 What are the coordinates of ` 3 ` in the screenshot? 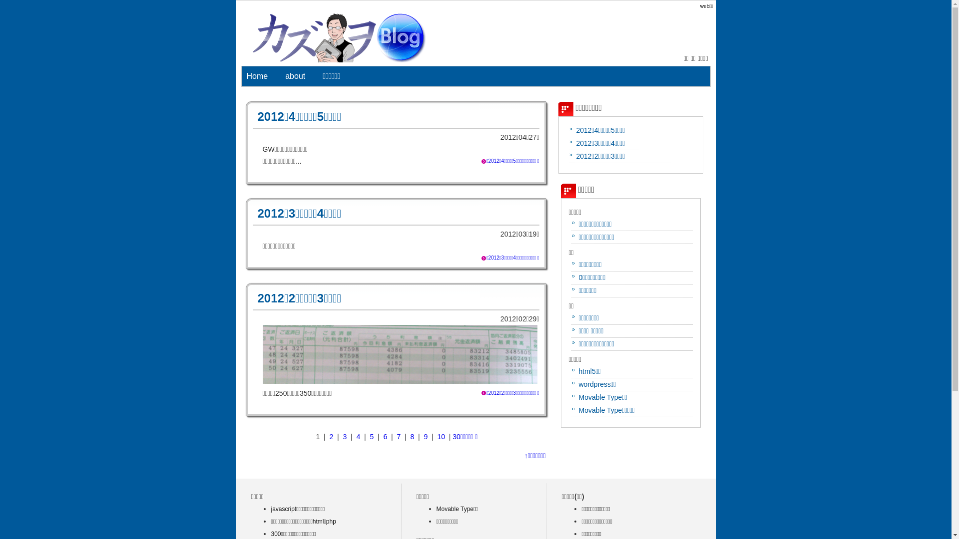 It's located at (345, 436).